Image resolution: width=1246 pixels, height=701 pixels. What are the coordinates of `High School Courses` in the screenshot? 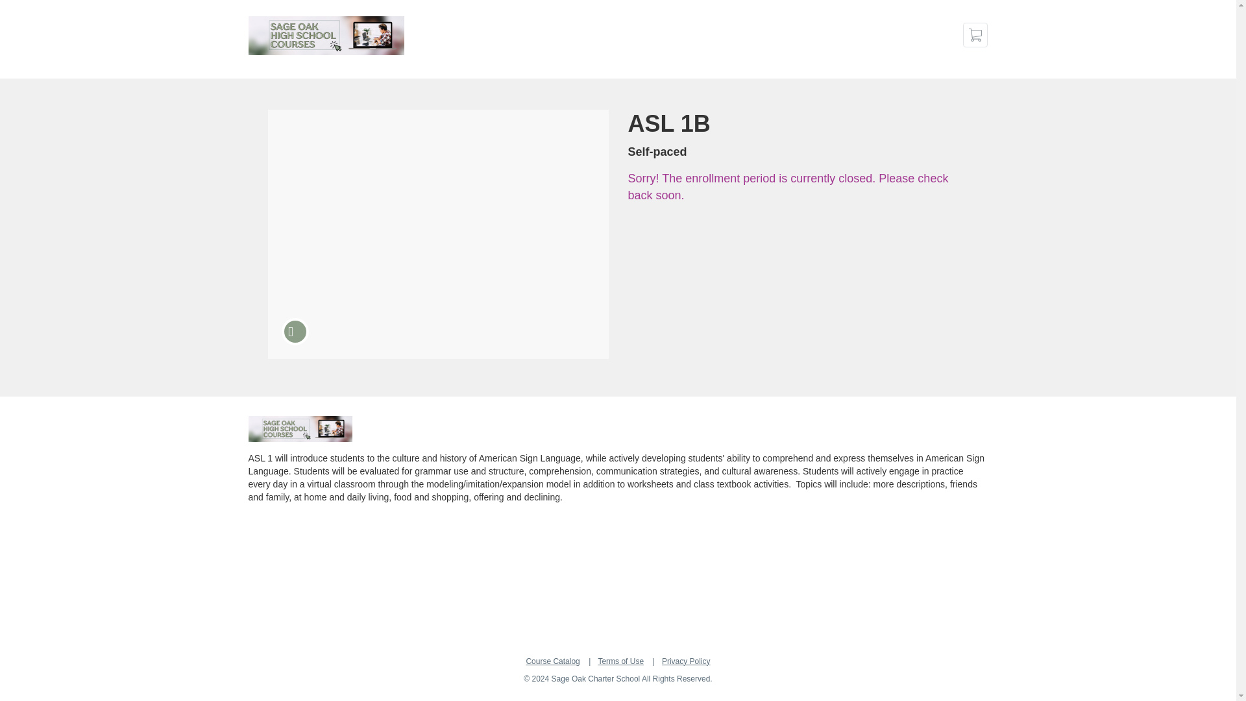 It's located at (300, 429).